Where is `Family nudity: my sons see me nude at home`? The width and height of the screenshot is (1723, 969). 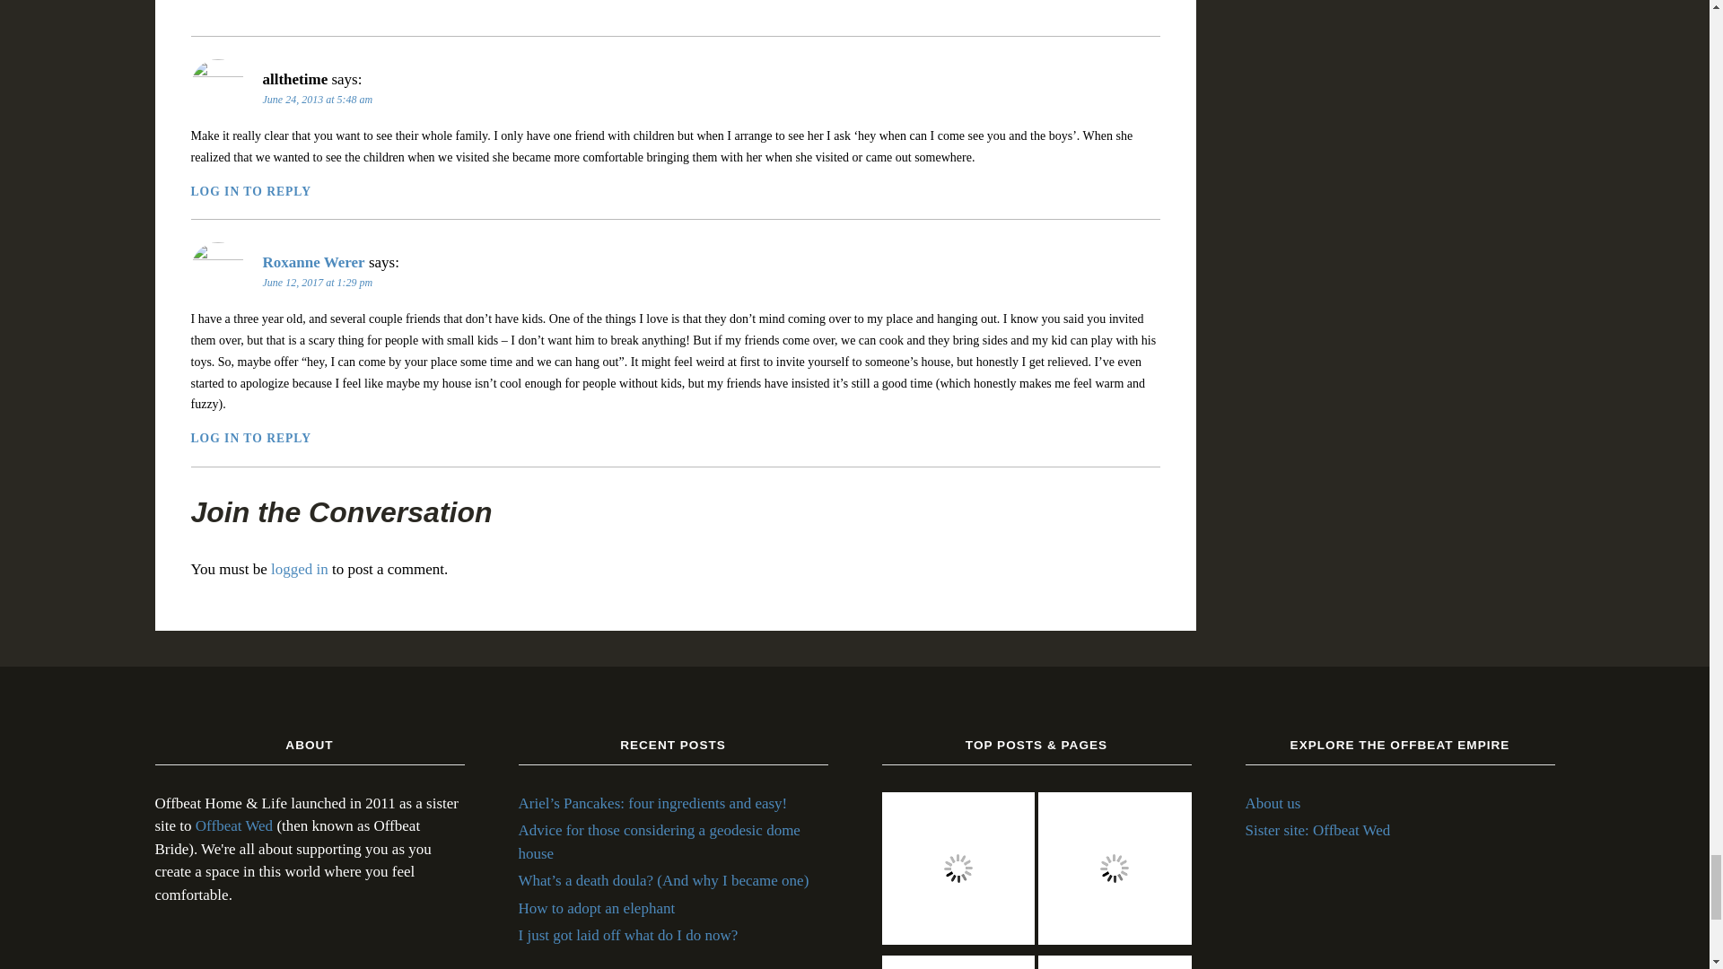 Family nudity: my sons see me nude at home is located at coordinates (958, 872).